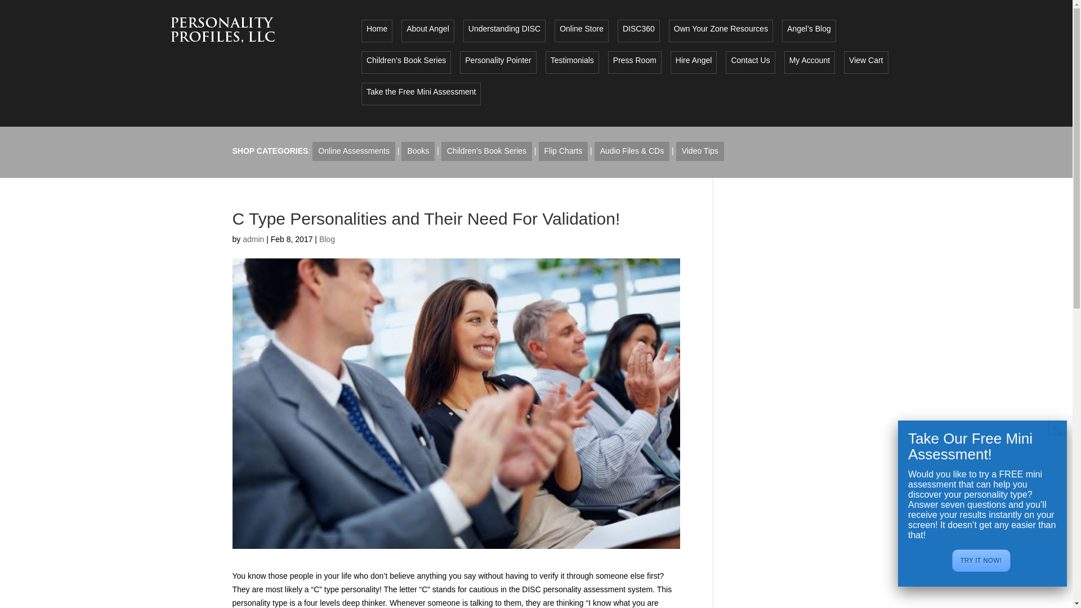 The width and height of the screenshot is (1081, 608). Describe the element at coordinates (327, 239) in the screenshot. I see `Blog` at that location.